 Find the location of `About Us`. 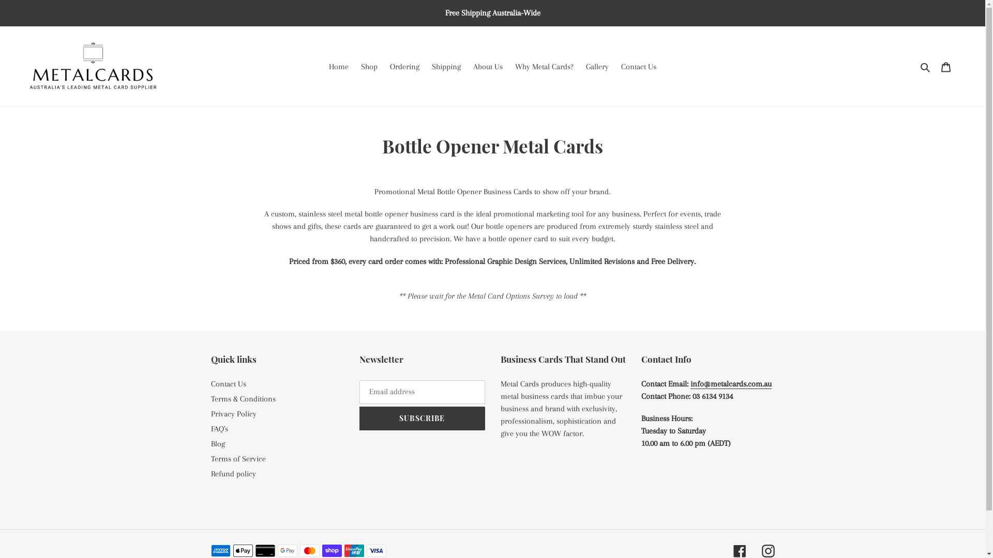

About Us is located at coordinates (488, 67).